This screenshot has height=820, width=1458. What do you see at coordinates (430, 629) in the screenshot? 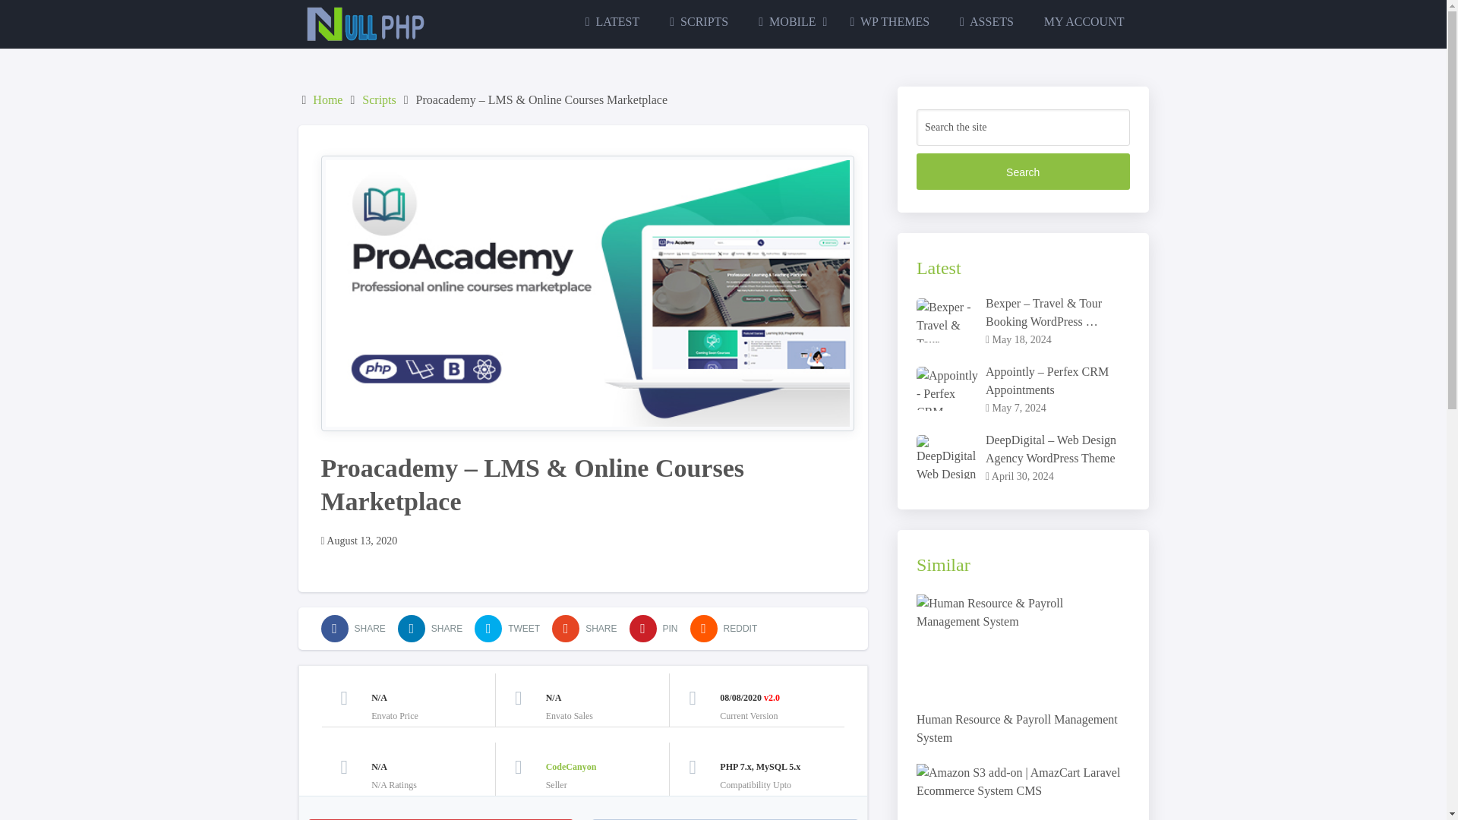
I see `SHARE` at bounding box center [430, 629].